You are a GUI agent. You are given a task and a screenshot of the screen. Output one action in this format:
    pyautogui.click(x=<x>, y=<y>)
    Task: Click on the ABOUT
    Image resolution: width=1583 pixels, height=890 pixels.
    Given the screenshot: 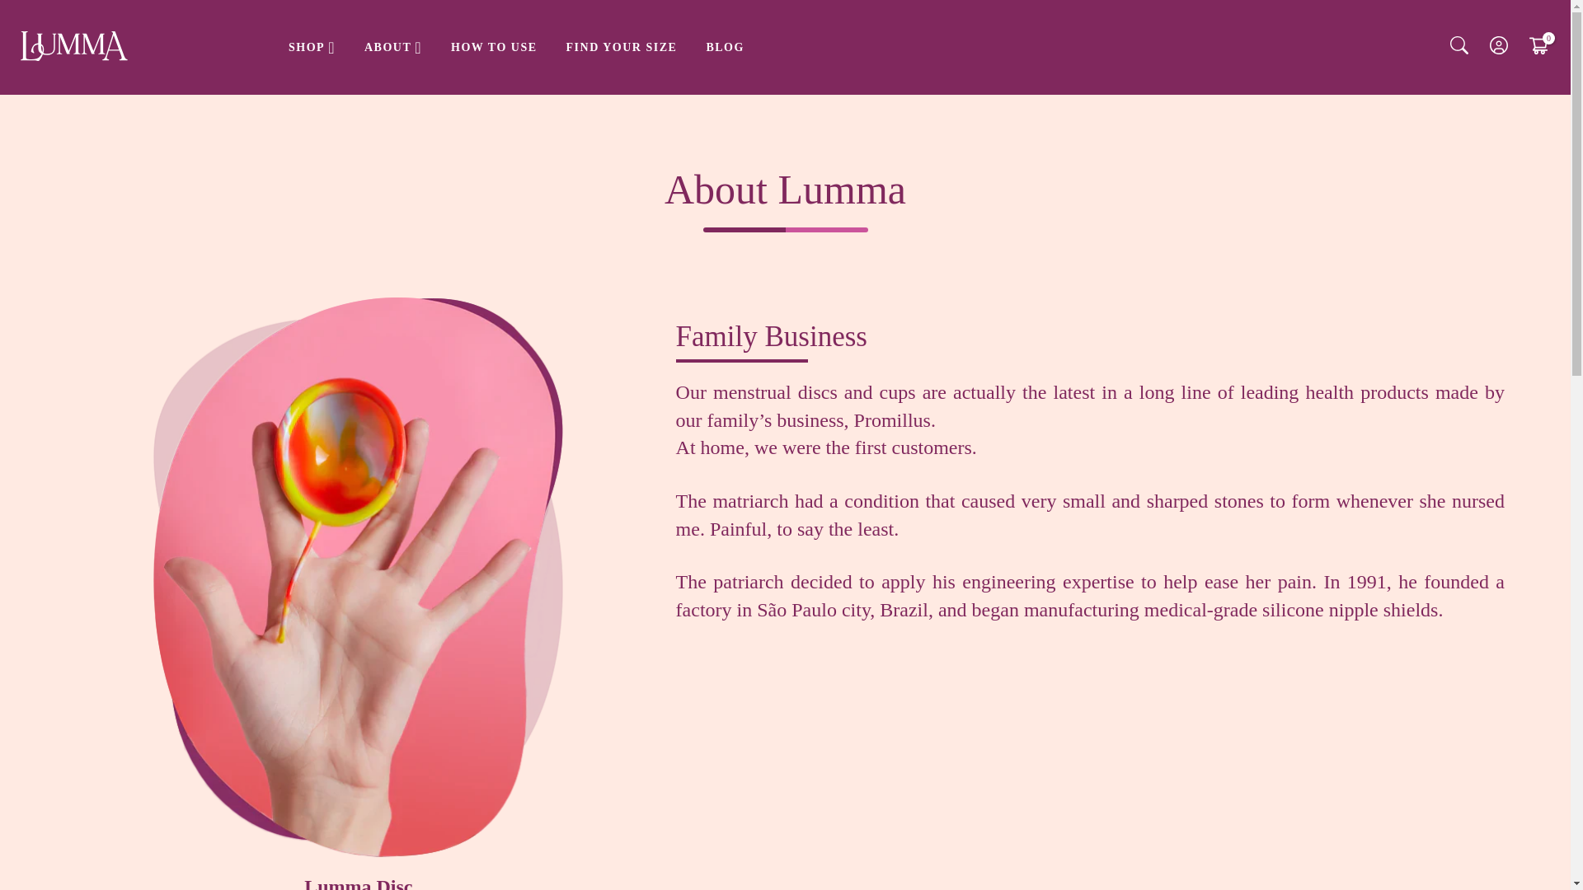 What is the action you would take?
    pyautogui.click(x=392, y=47)
    